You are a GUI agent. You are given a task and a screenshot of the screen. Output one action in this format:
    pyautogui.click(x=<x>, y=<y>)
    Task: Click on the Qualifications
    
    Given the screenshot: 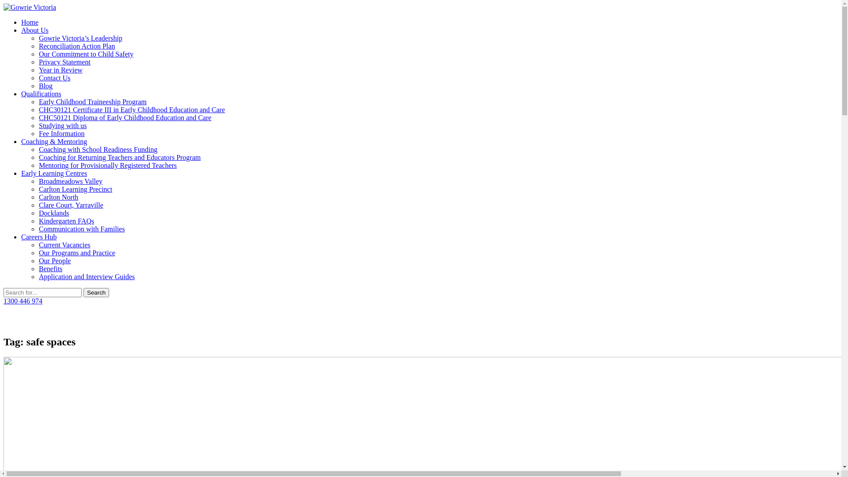 What is the action you would take?
    pyautogui.click(x=42, y=94)
    